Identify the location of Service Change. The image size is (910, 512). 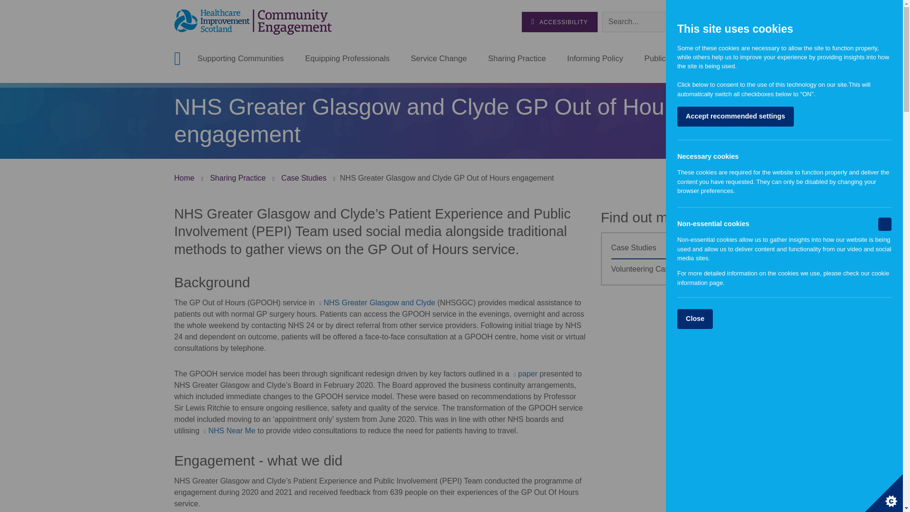
(439, 59).